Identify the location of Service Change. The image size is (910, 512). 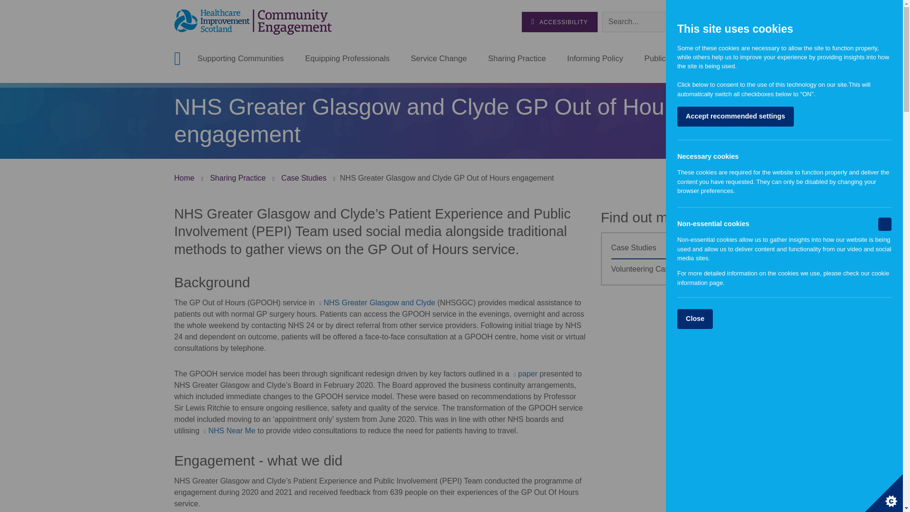
(439, 59).